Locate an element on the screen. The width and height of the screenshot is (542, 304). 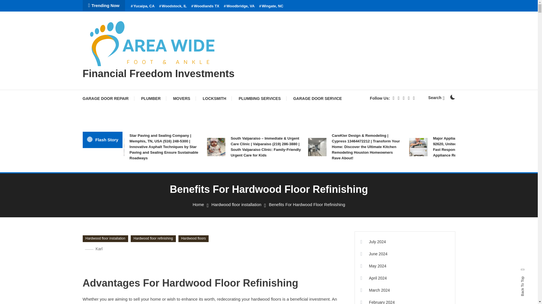
GARAGE DOOR REPAIR is located at coordinates (108, 99).